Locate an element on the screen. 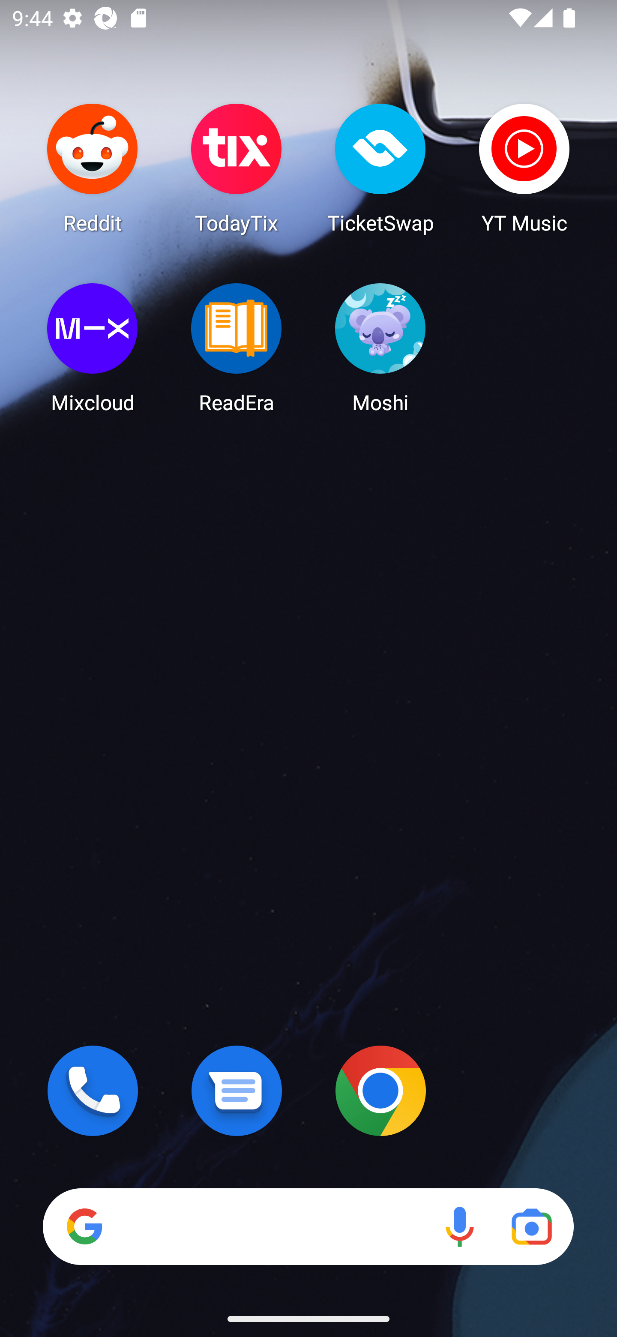 Image resolution: width=617 pixels, height=1337 pixels. Voice search is located at coordinates (459, 1226).